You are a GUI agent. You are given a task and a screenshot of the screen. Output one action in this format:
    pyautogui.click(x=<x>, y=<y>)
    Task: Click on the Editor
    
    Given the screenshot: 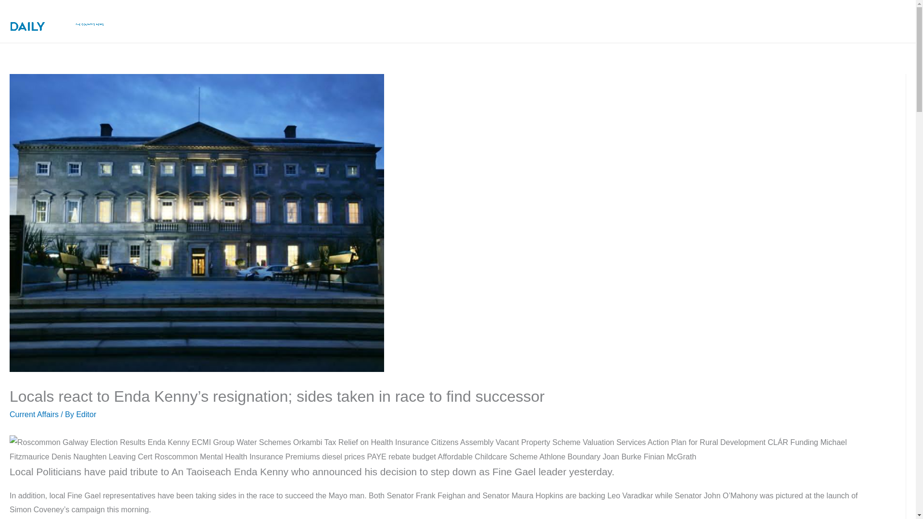 What is the action you would take?
    pyautogui.click(x=86, y=414)
    